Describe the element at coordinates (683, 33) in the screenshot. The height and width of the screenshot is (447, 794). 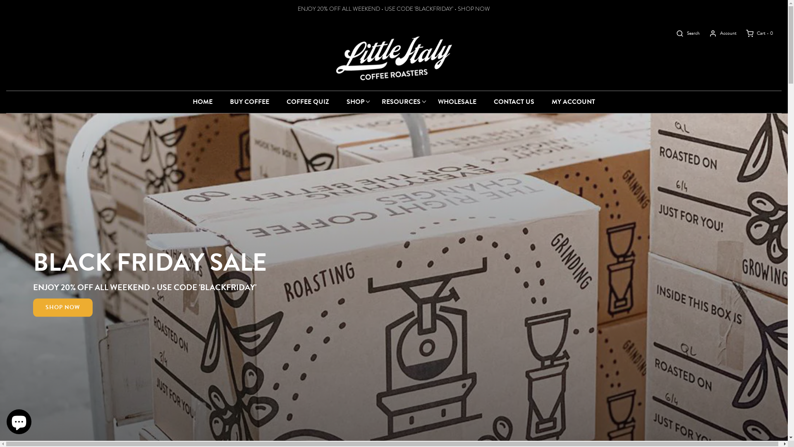
I see `Search` at that location.